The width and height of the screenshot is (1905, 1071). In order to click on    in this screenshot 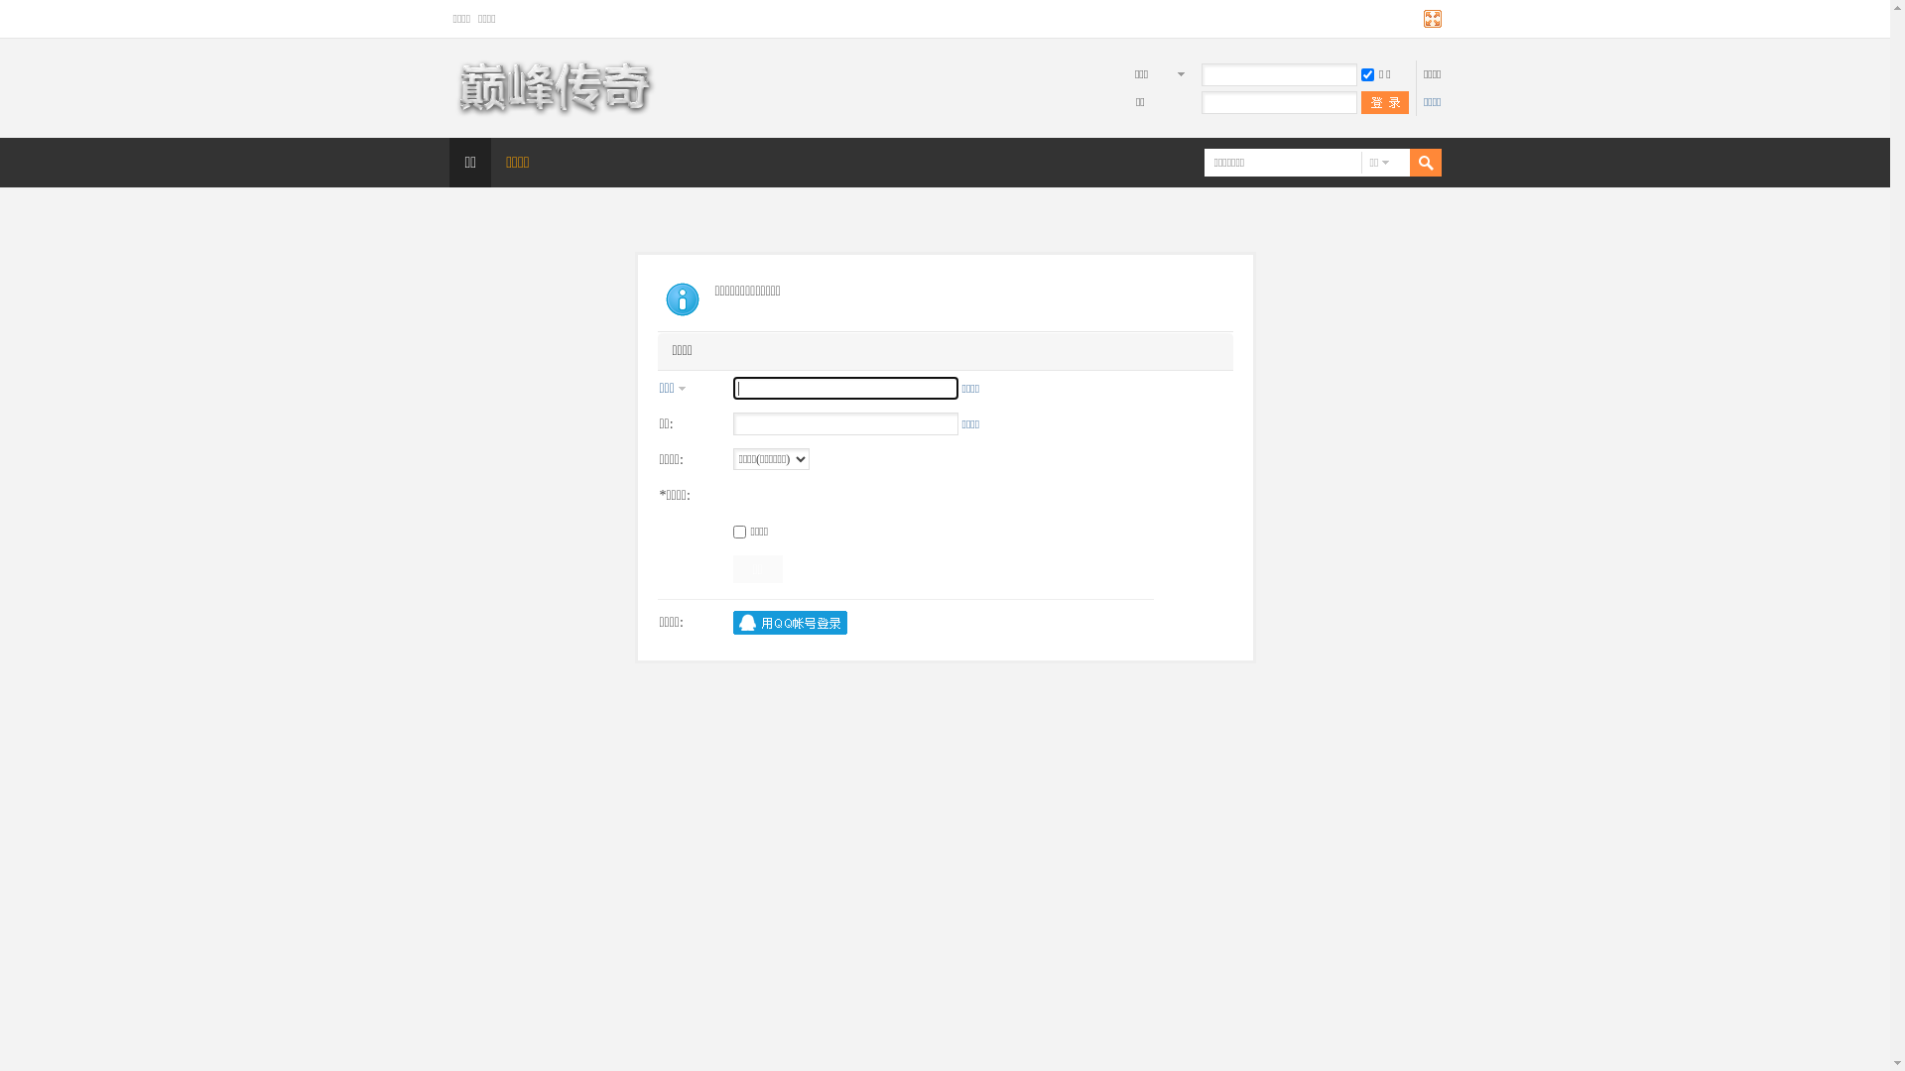, I will do `click(1409, 163)`.